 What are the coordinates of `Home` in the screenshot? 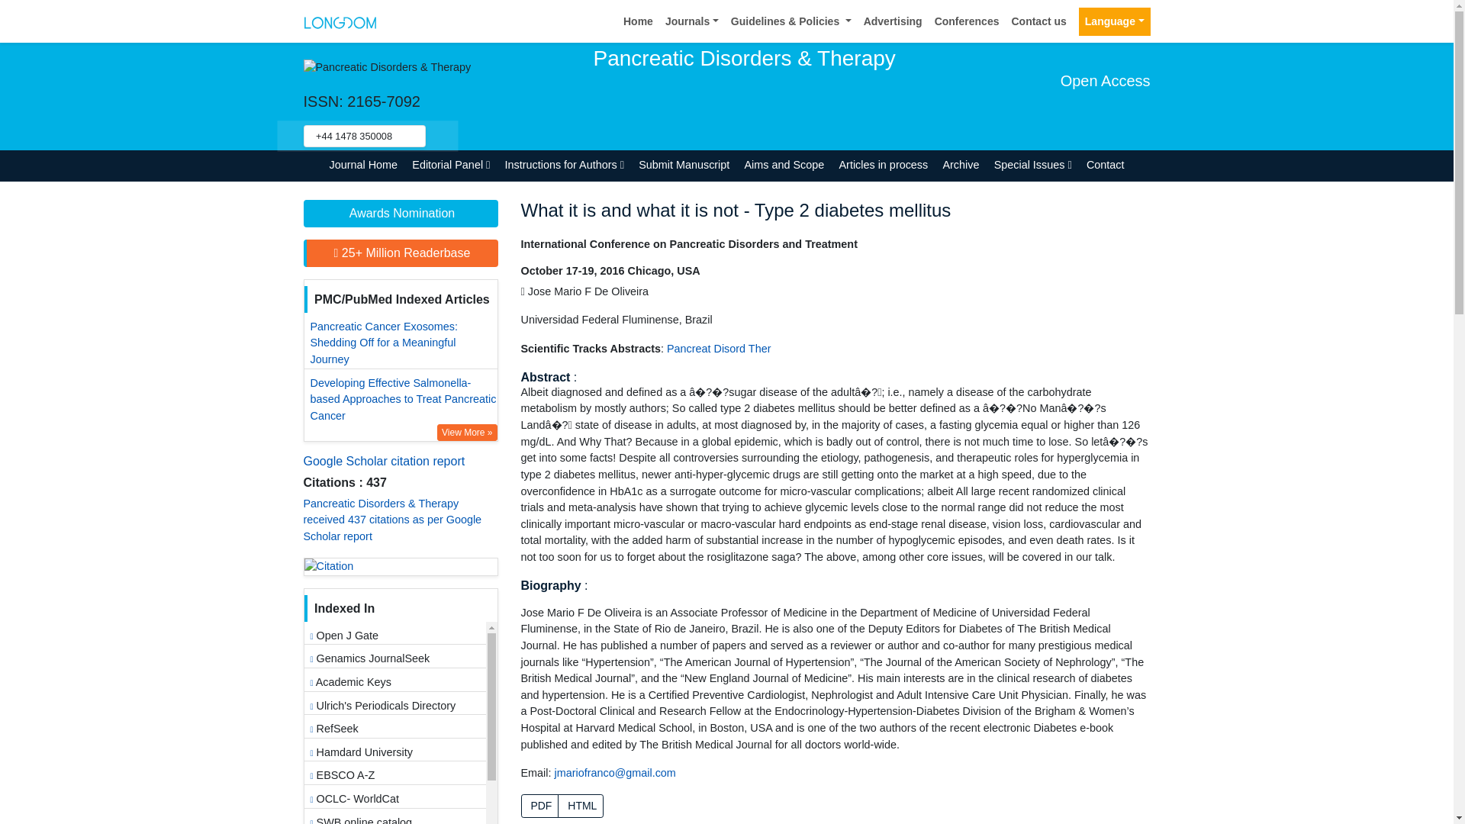 It's located at (638, 21).